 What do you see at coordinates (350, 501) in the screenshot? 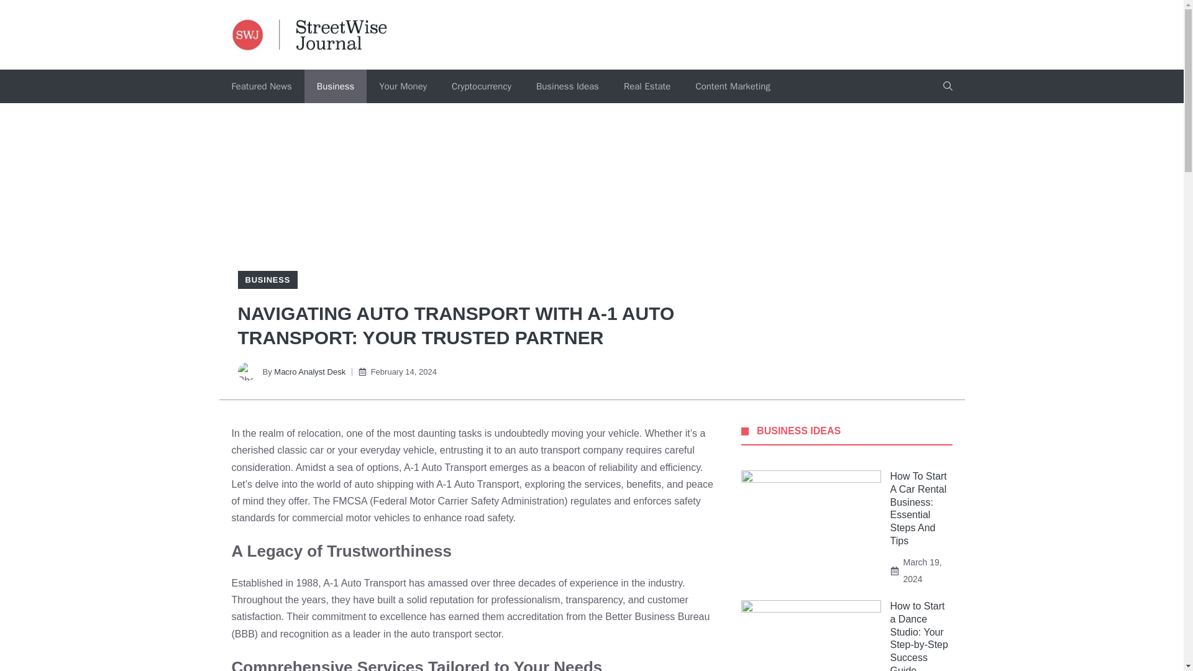
I see `FMCSA` at bounding box center [350, 501].